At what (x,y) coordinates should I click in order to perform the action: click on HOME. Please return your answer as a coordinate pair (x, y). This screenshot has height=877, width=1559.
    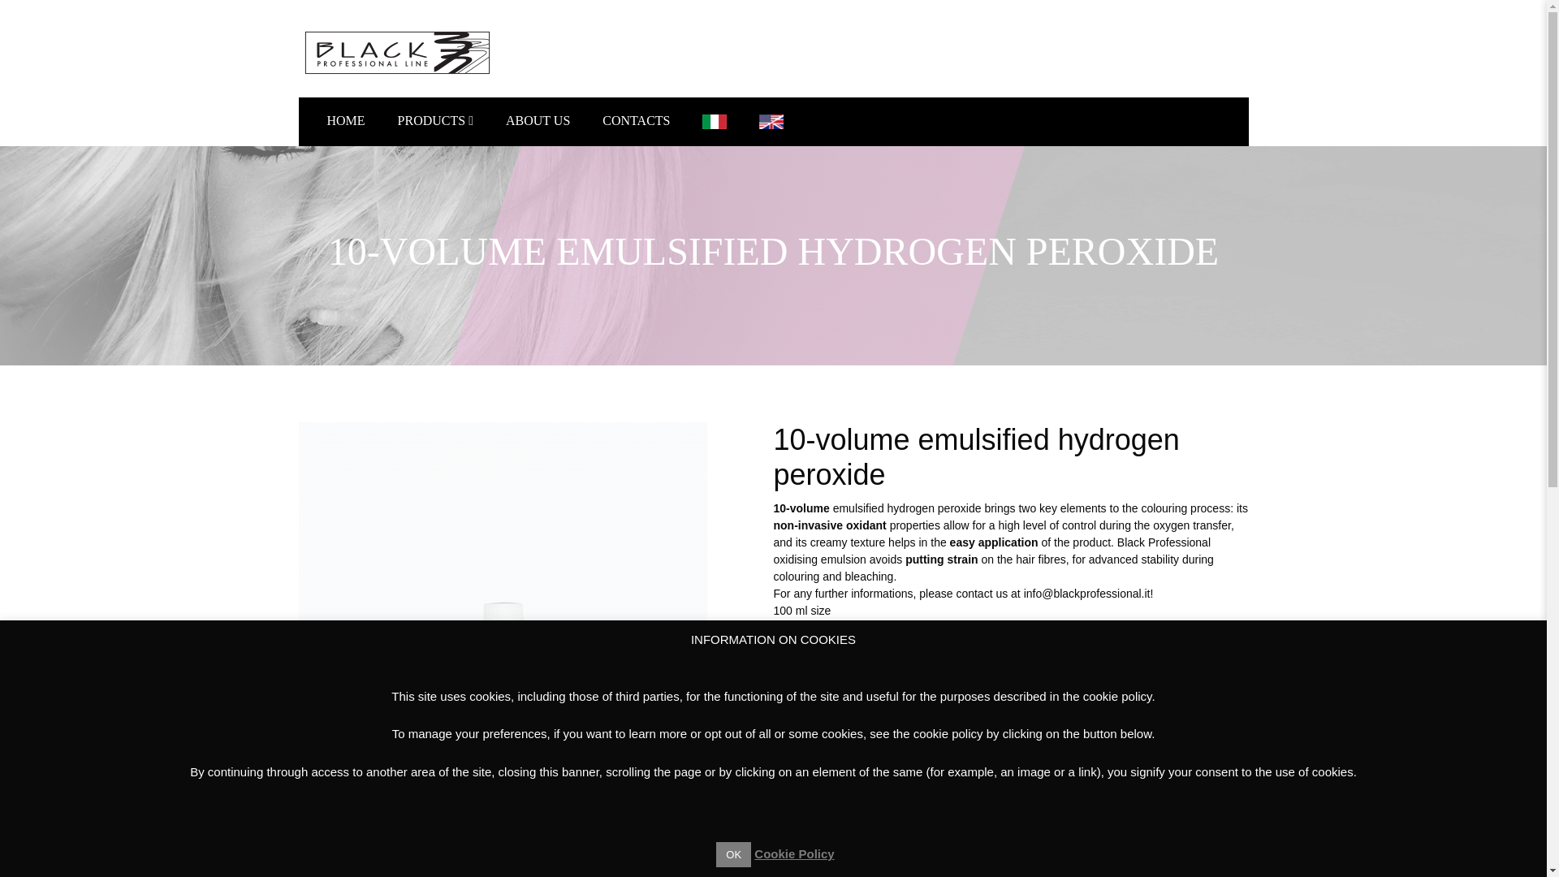
    Looking at the image, I should click on (345, 120).